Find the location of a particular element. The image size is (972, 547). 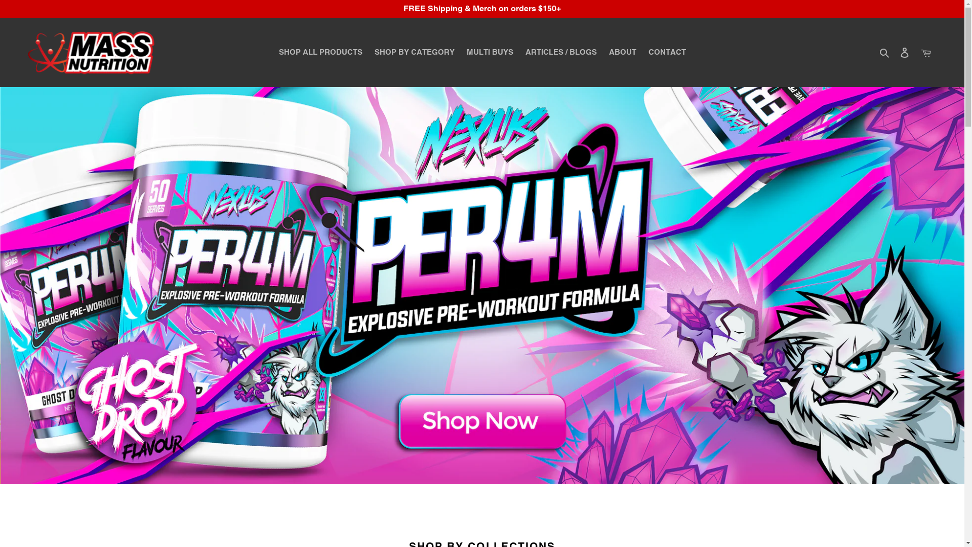

ABOUT is located at coordinates (622, 53).